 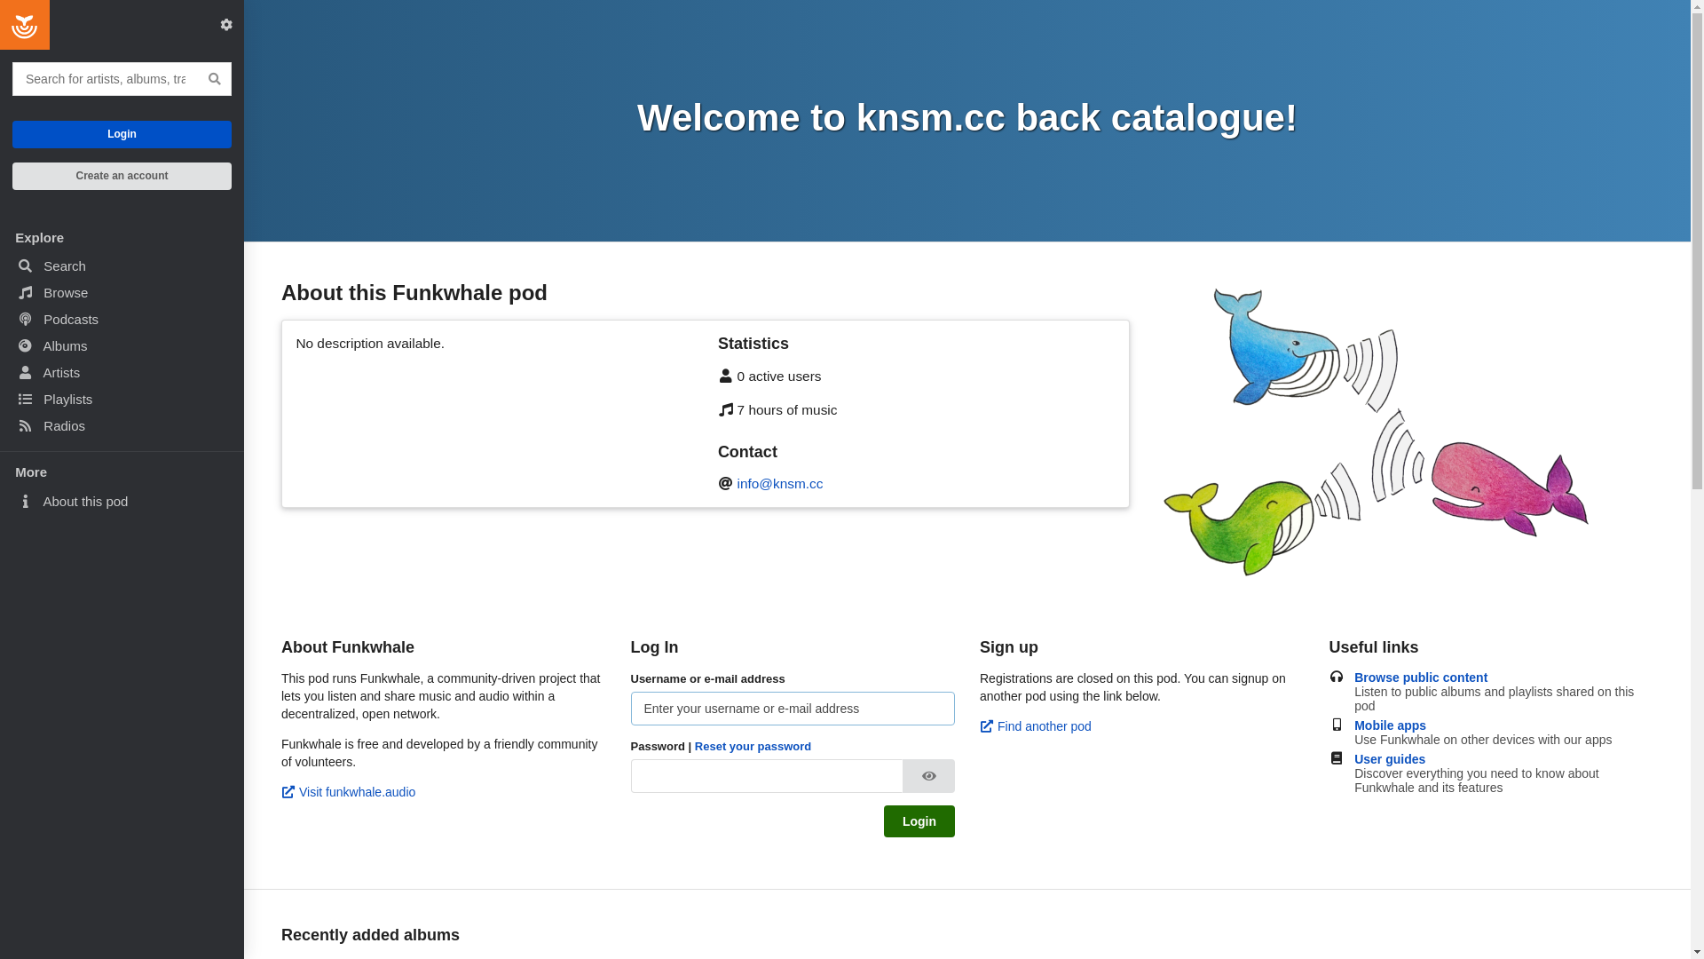 What do you see at coordinates (122, 135) in the screenshot?
I see `Login` at bounding box center [122, 135].